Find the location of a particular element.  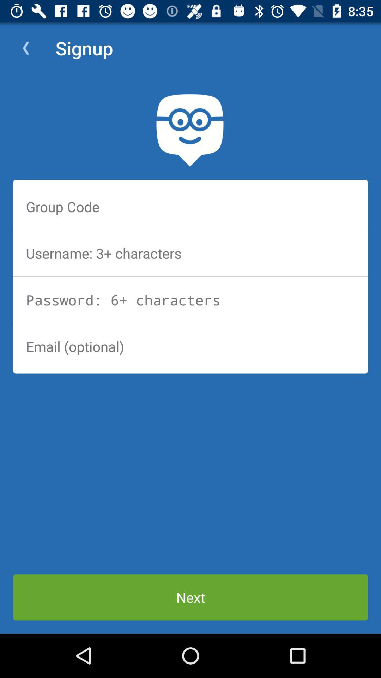

enter unsername is located at coordinates (190, 253).